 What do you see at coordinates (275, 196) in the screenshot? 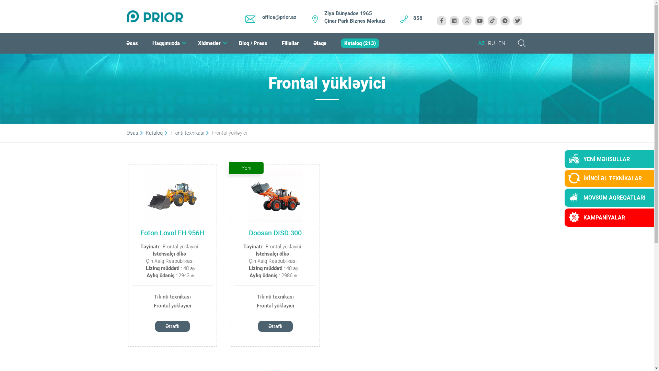
I see `Doosan DISD 300 ` at bounding box center [275, 196].